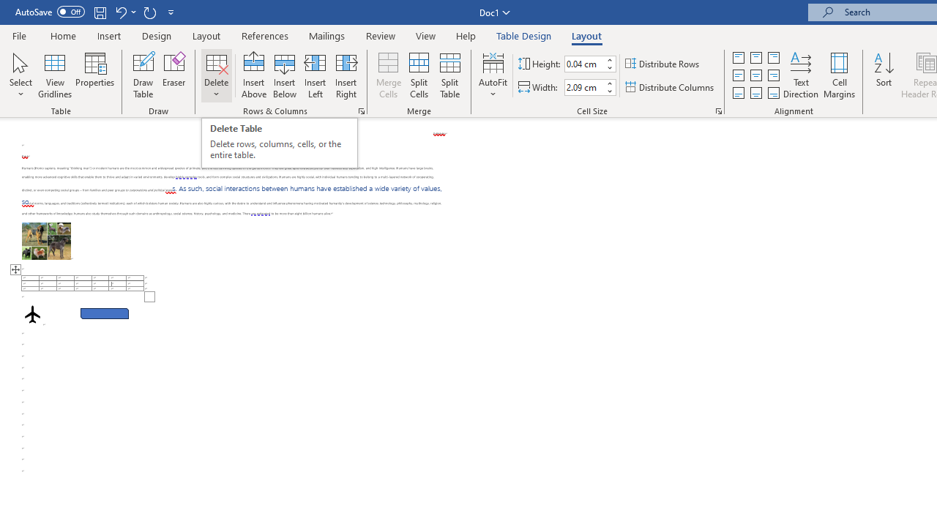  I want to click on Align Bottom Center, so click(755, 92).